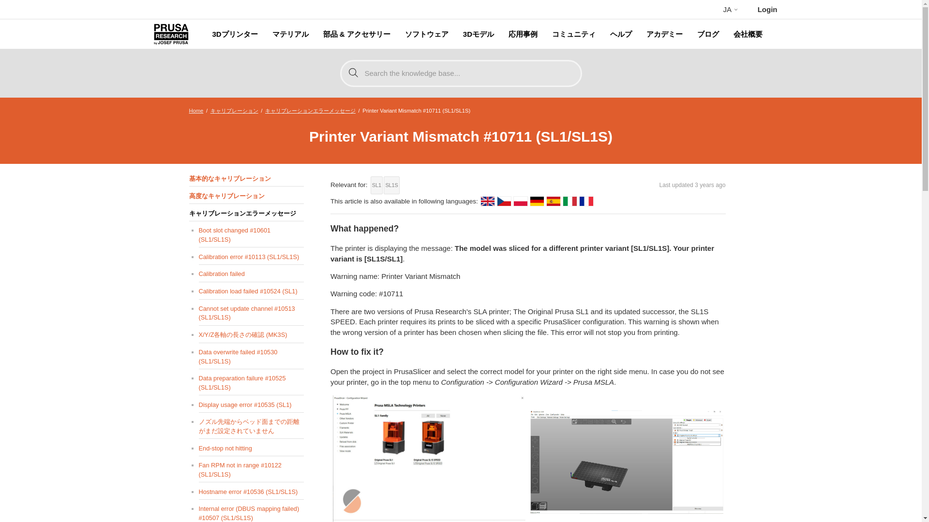 The width and height of the screenshot is (929, 522). What do you see at coordinates (586, 201) in the screenshot?
I see `FR` at bounding box center [586, 201].